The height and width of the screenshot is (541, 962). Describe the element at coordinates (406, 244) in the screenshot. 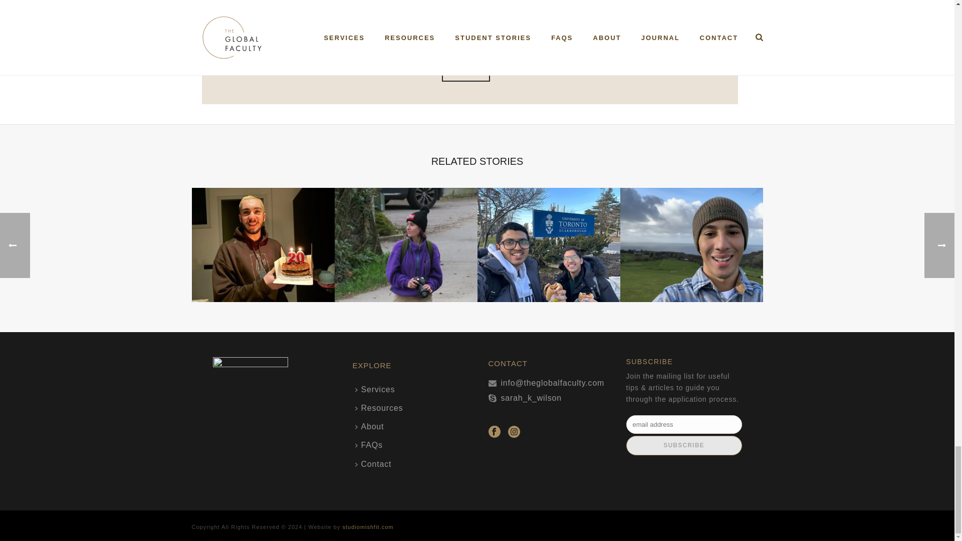

I see `Meet Fallon at the University of Glasgow` at that location.